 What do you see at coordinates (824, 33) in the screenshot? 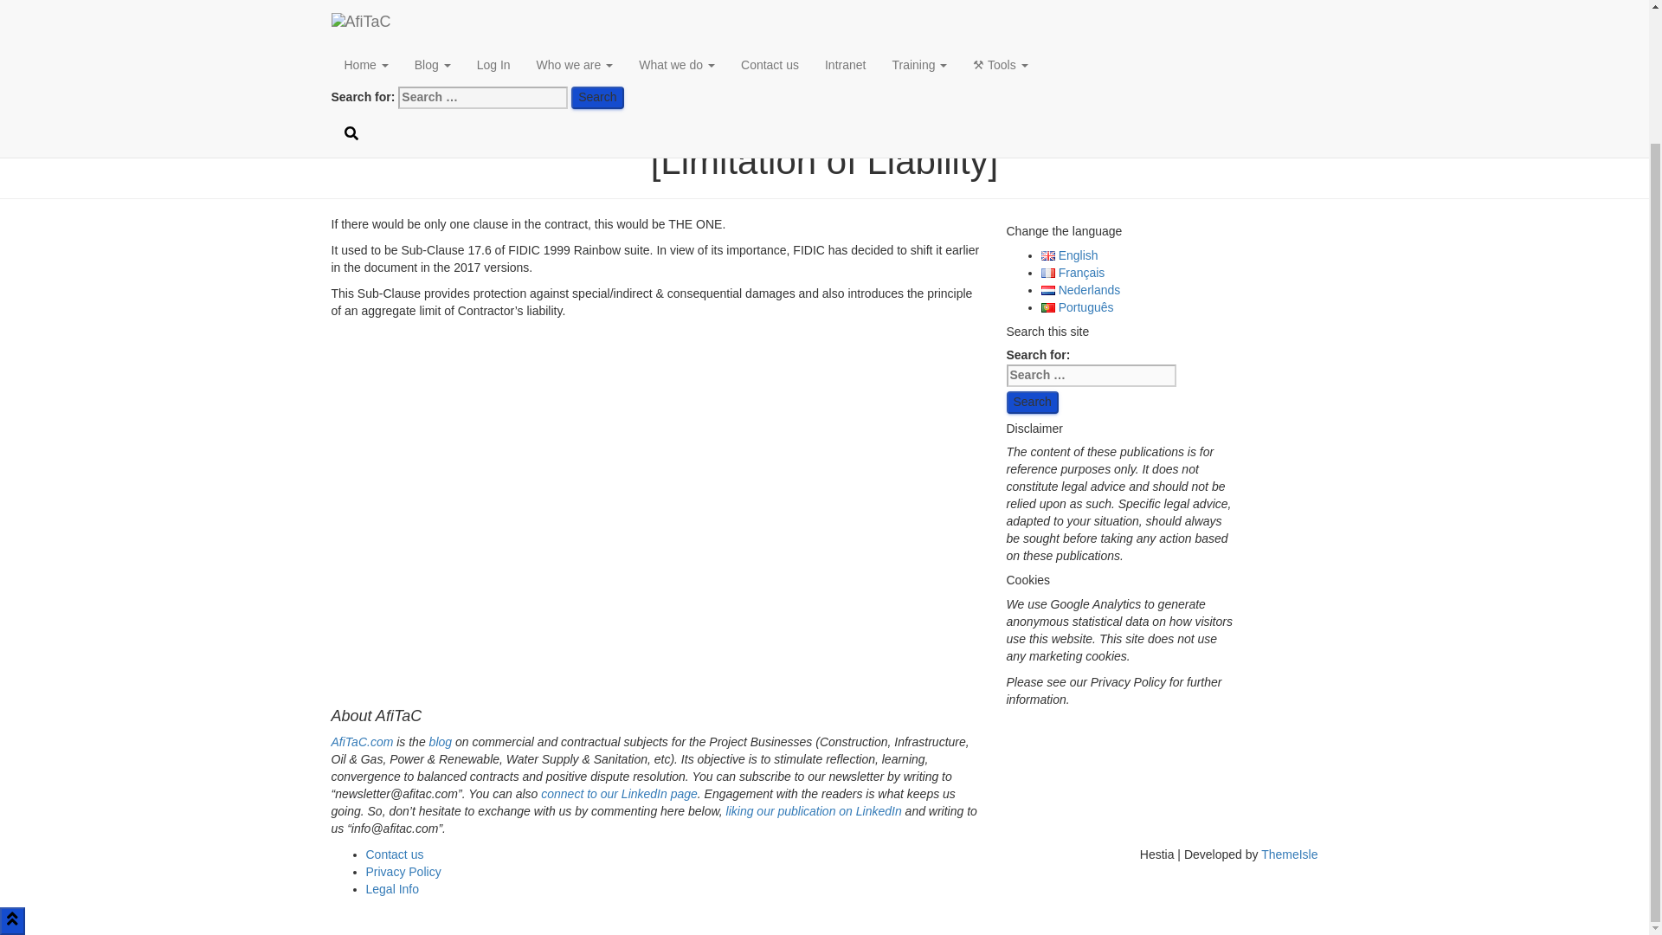
I see `SMEs` at bounding box center [824, 33].